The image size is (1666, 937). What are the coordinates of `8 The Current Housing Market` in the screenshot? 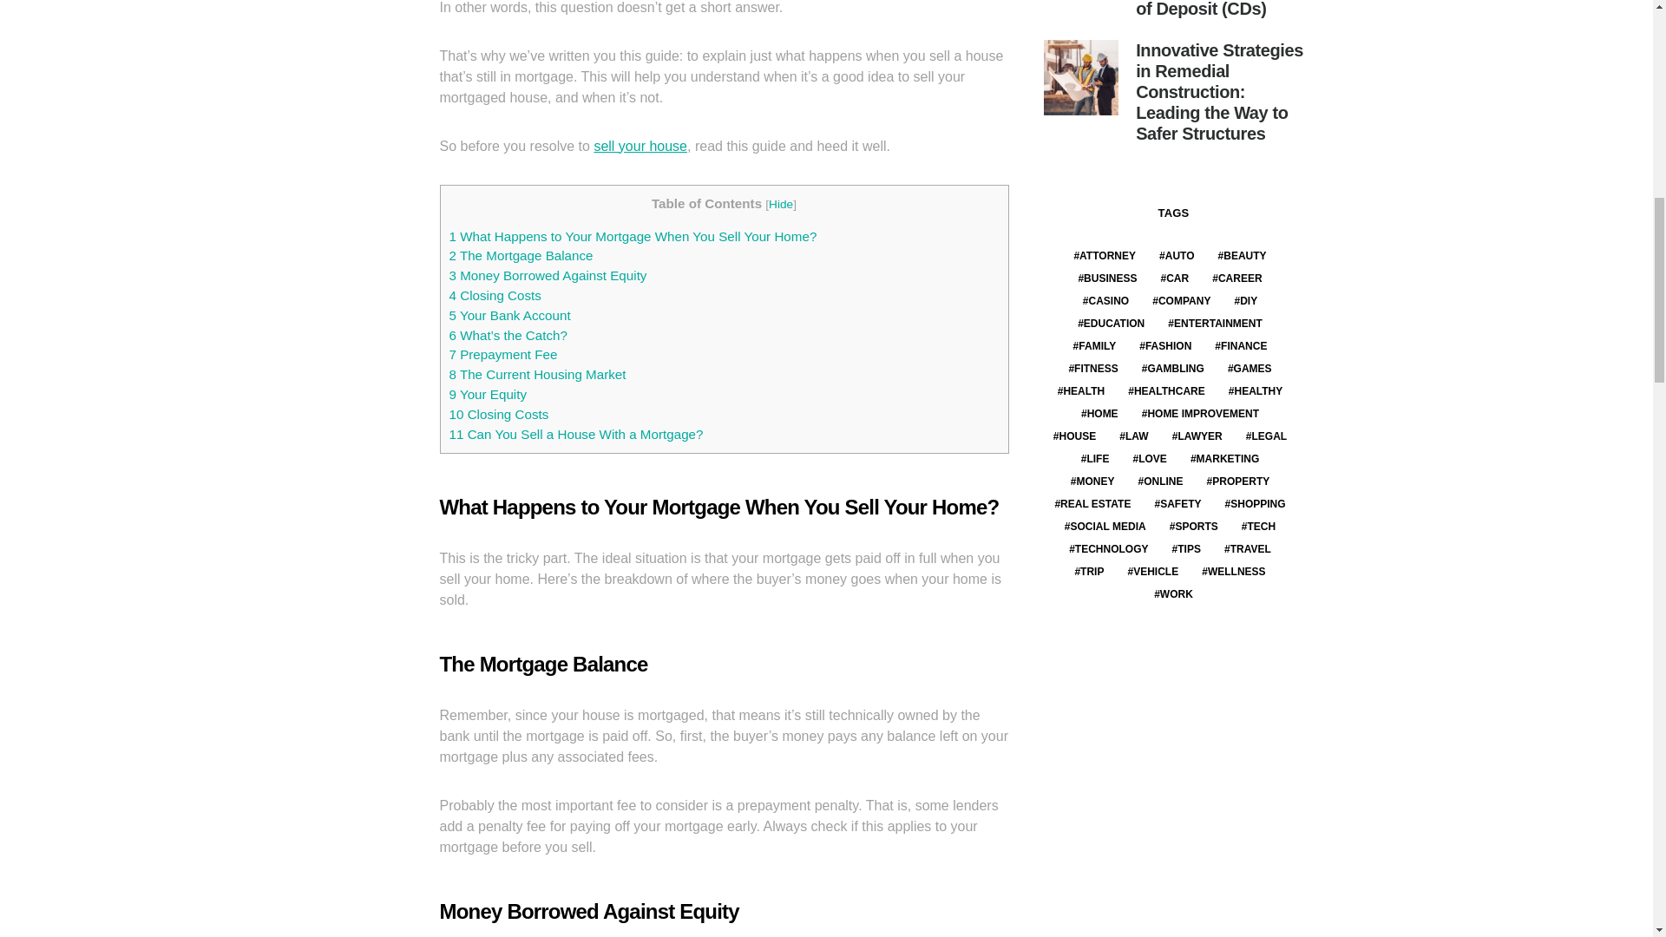 It's located at (538, 374).